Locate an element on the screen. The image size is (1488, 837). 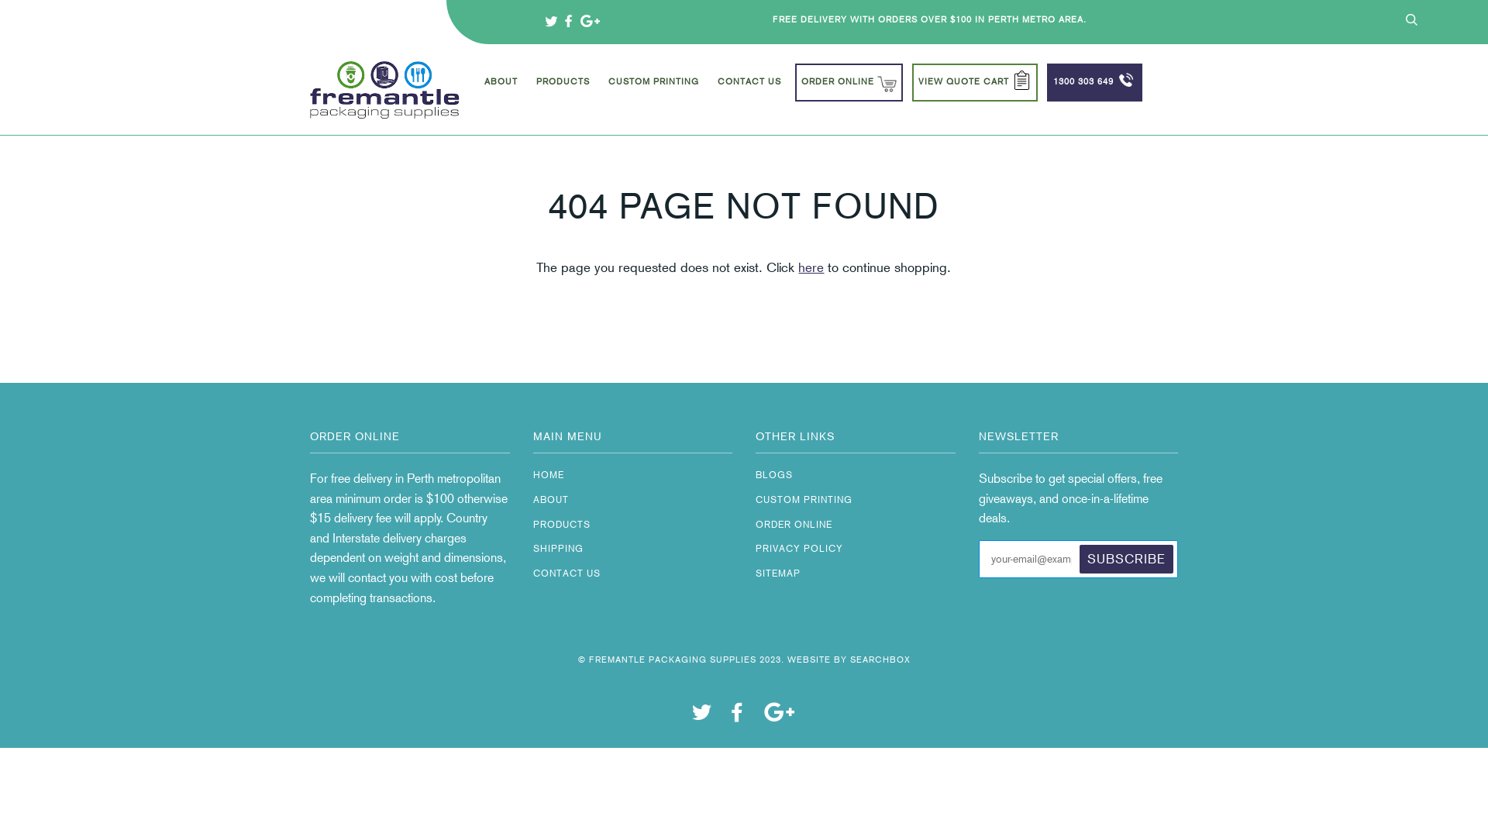
Google Plus is located at coordinates (590, 22).